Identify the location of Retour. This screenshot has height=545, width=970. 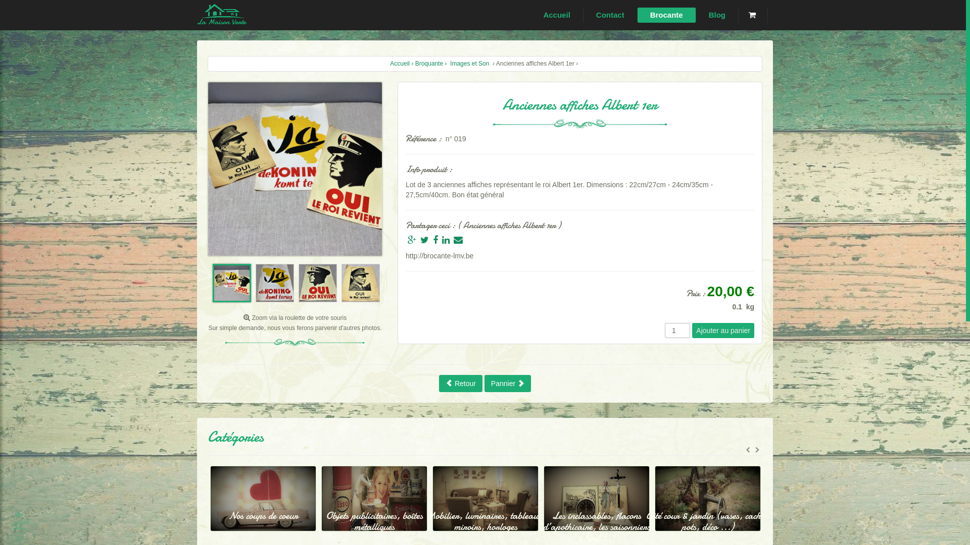
(461, 384).